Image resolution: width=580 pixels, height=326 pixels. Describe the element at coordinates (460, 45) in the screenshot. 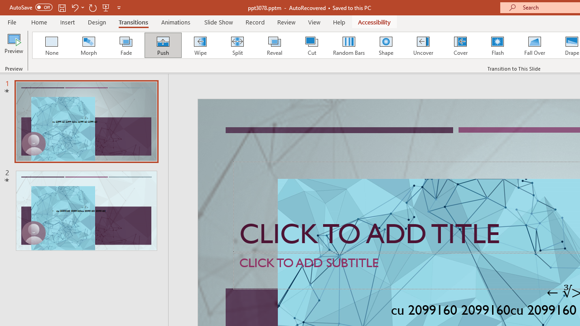

I see `Cover` at that location.